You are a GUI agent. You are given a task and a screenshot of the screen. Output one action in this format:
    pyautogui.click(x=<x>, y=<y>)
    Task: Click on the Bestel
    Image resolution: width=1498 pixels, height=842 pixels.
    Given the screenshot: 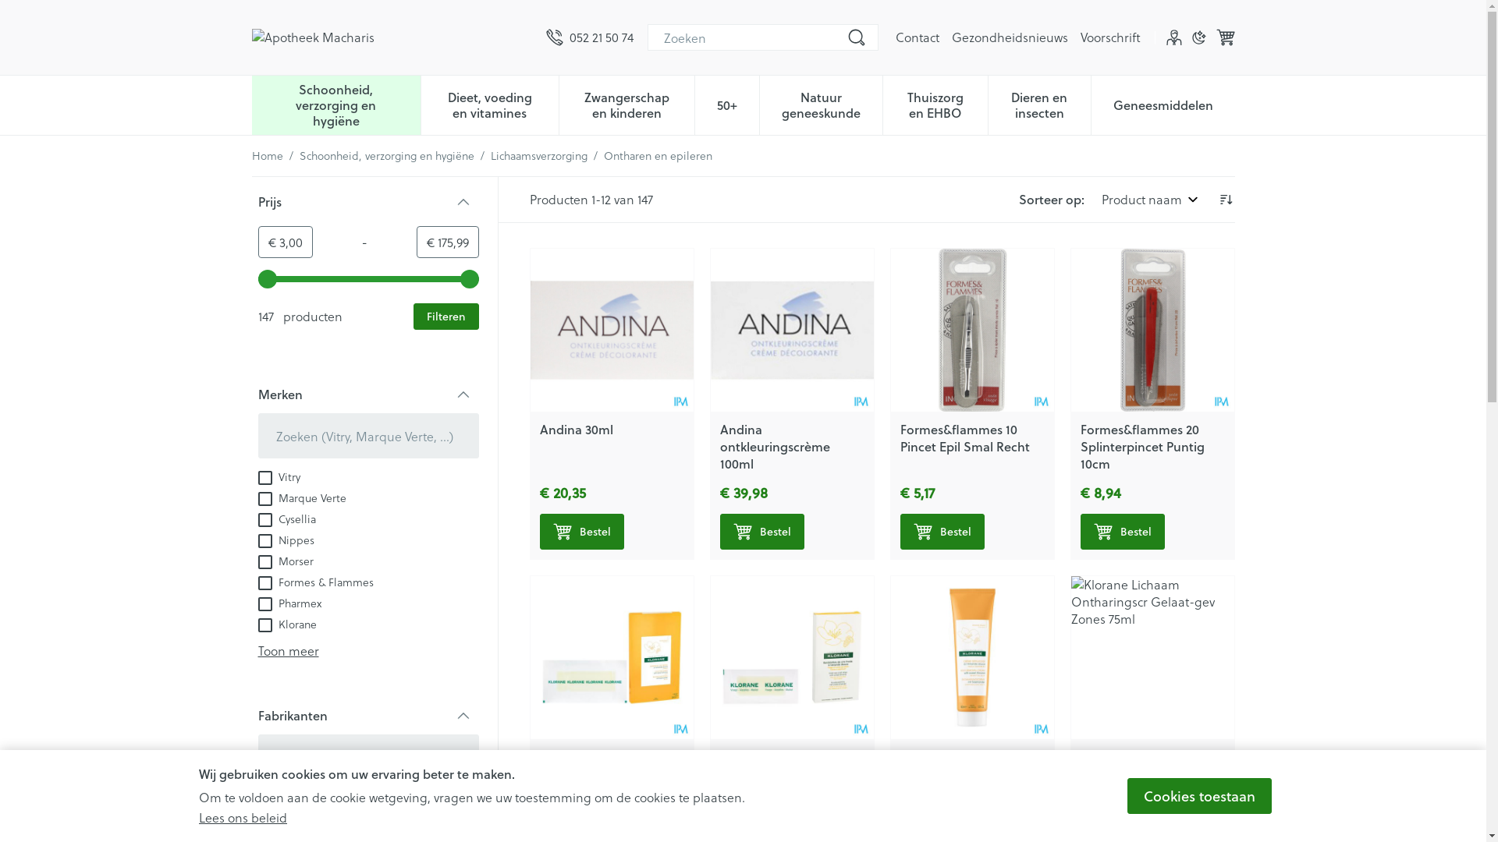 What is the action you would take?
    pyautogui.click(x=761, y=532)
    